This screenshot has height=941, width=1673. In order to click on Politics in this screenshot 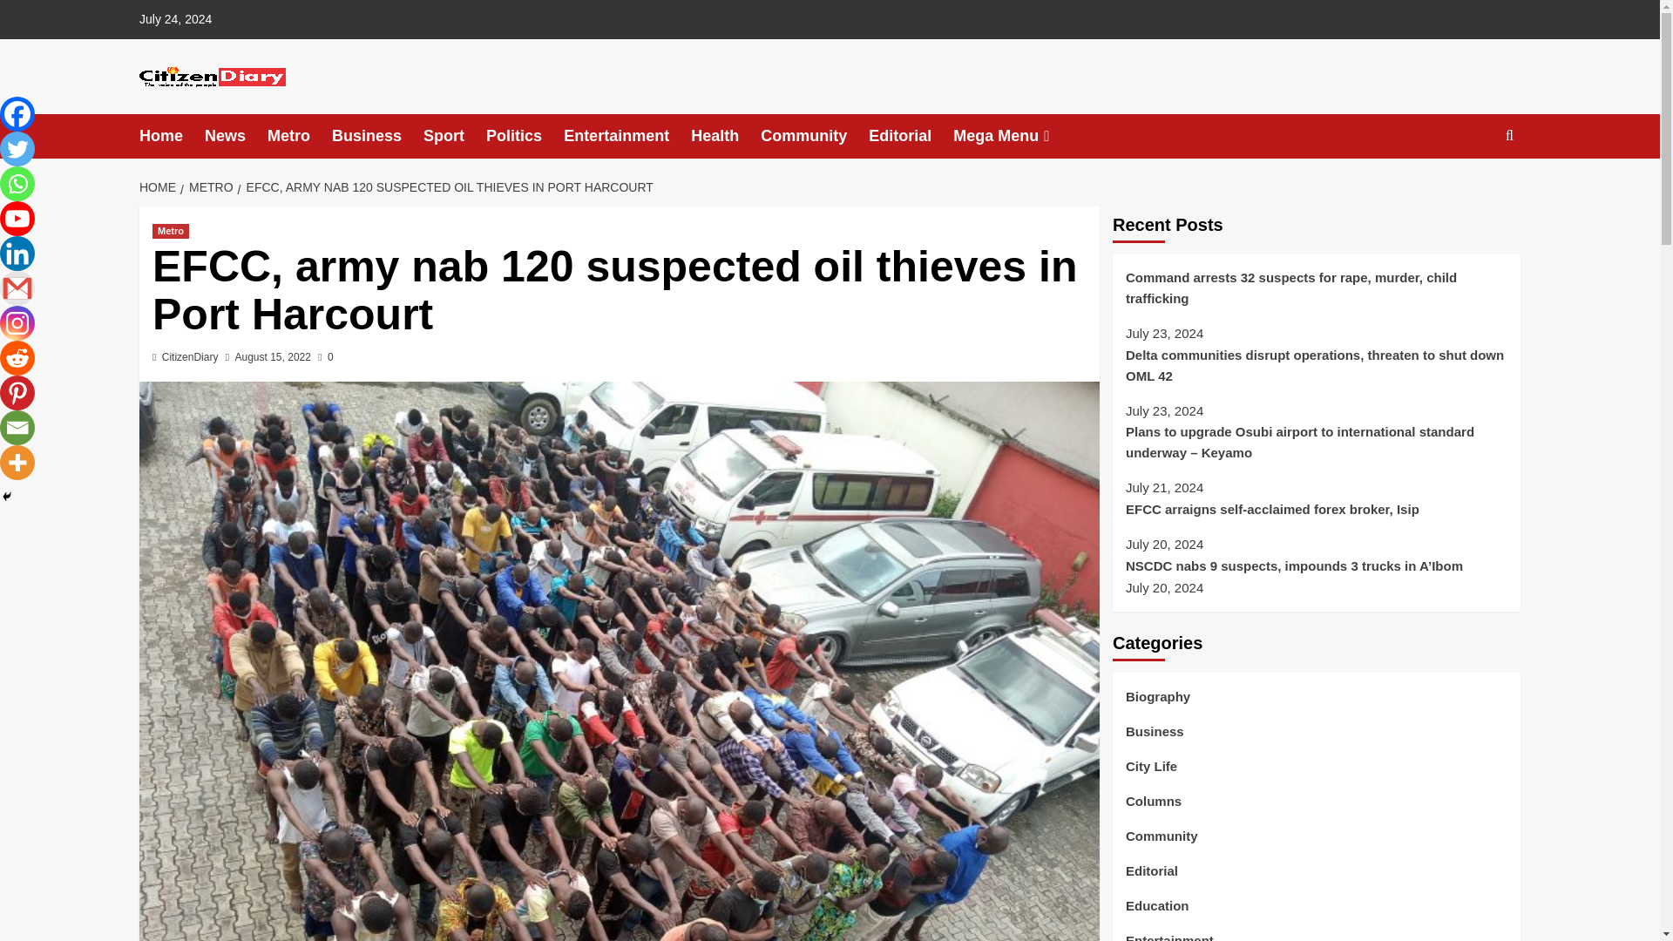, I will do `click(525, 136)`.